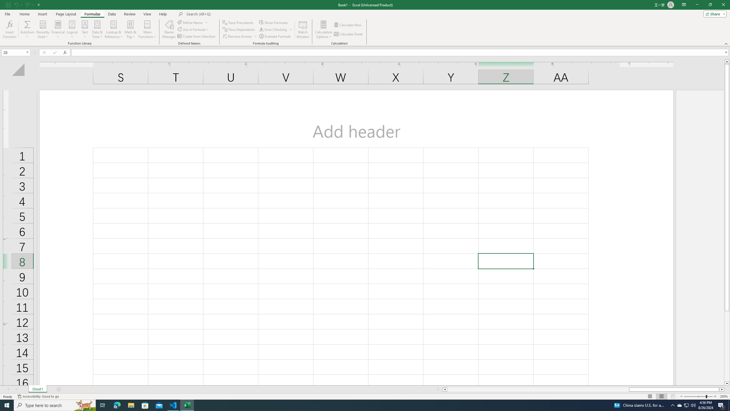 The image size is (730, 411). Describe the element at coordinates (400, 53) in the screenshot. I see `Formula Bar` at that location.